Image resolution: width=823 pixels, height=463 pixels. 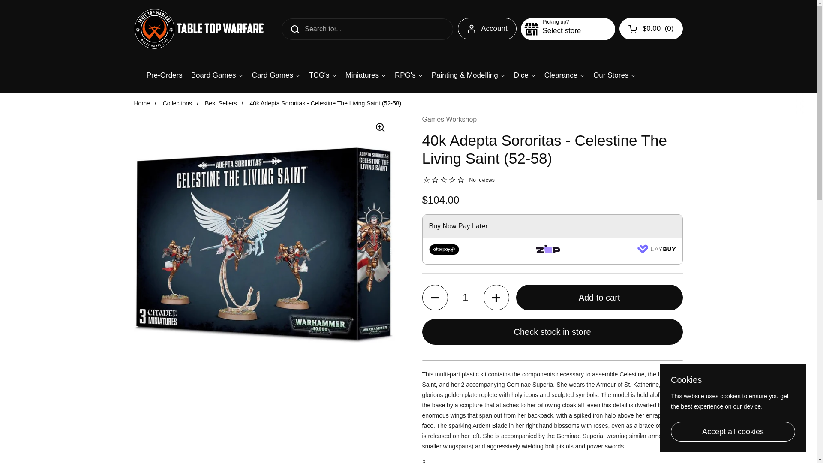 What do you see at coordinates (221, 103) in the screenshot?
I see `Best Sellers` at bounding box center [221, 103].